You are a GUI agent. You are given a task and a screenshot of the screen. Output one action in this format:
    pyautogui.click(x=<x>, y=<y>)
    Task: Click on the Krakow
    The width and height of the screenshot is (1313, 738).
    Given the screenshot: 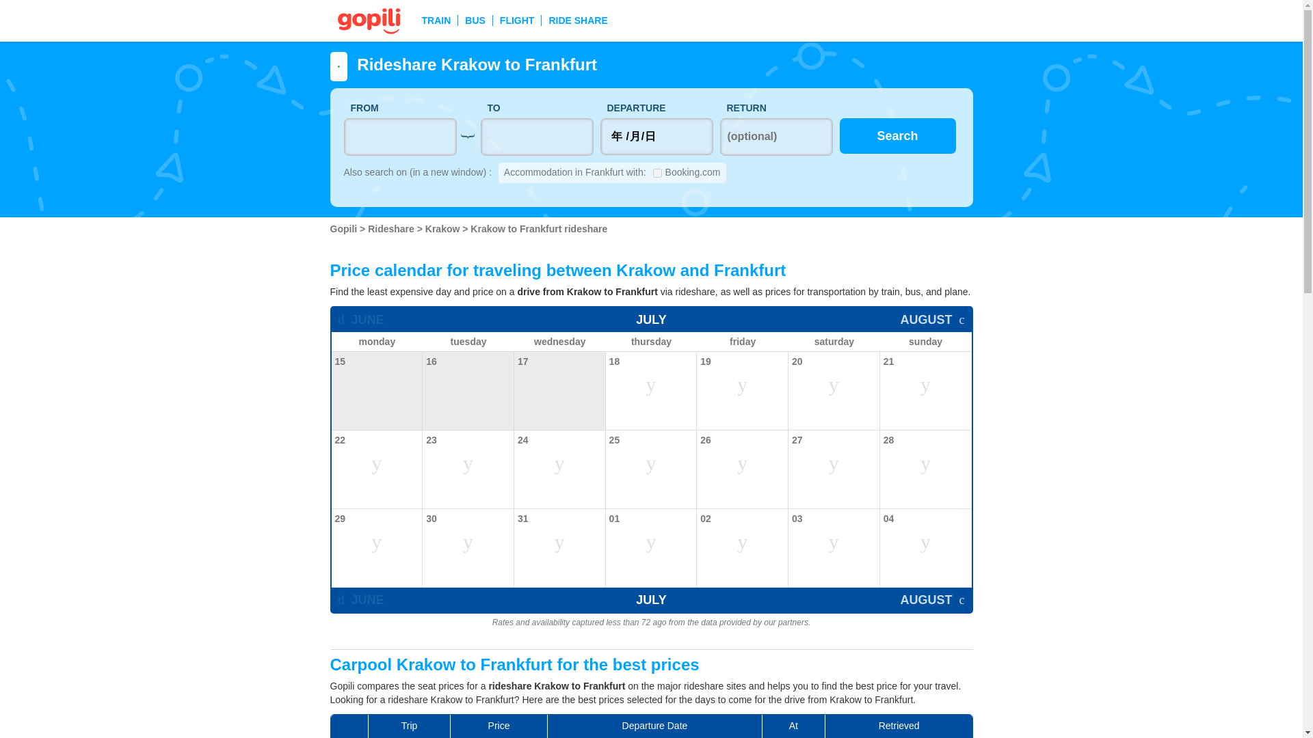 What is the action you would take?
    pyautogui.click(x=443, y=229)
    